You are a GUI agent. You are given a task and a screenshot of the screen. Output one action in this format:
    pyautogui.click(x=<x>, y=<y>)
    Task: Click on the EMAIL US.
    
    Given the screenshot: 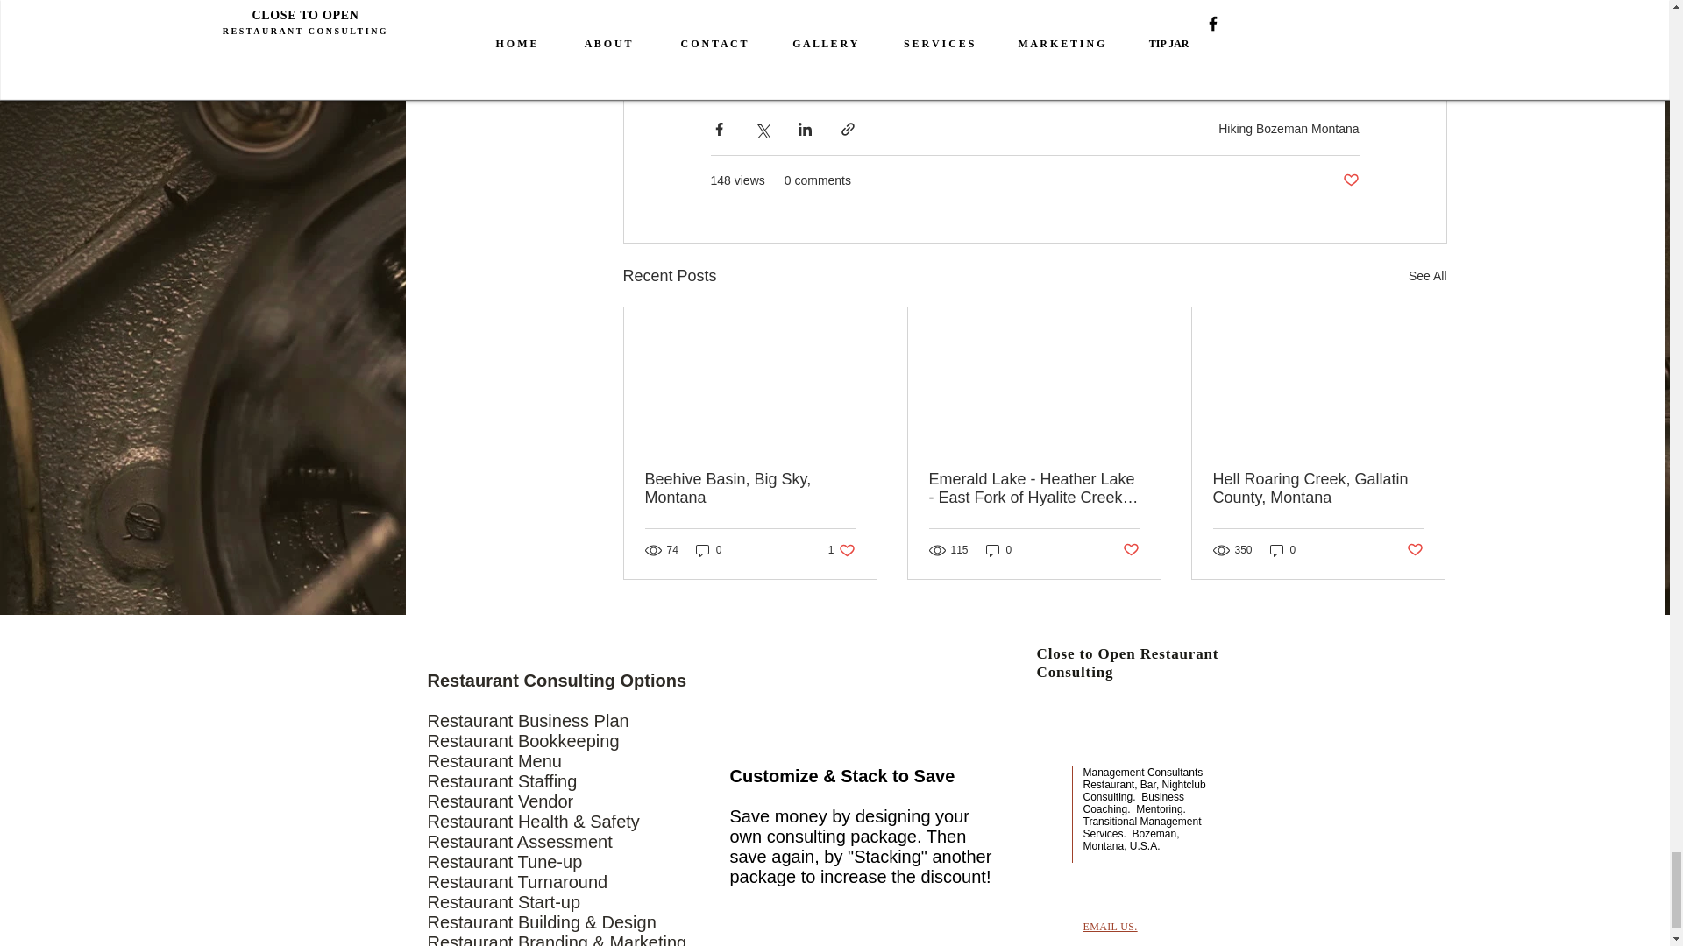 What is the action you would take?
    pyautogui.click(x=841, y=550)
    